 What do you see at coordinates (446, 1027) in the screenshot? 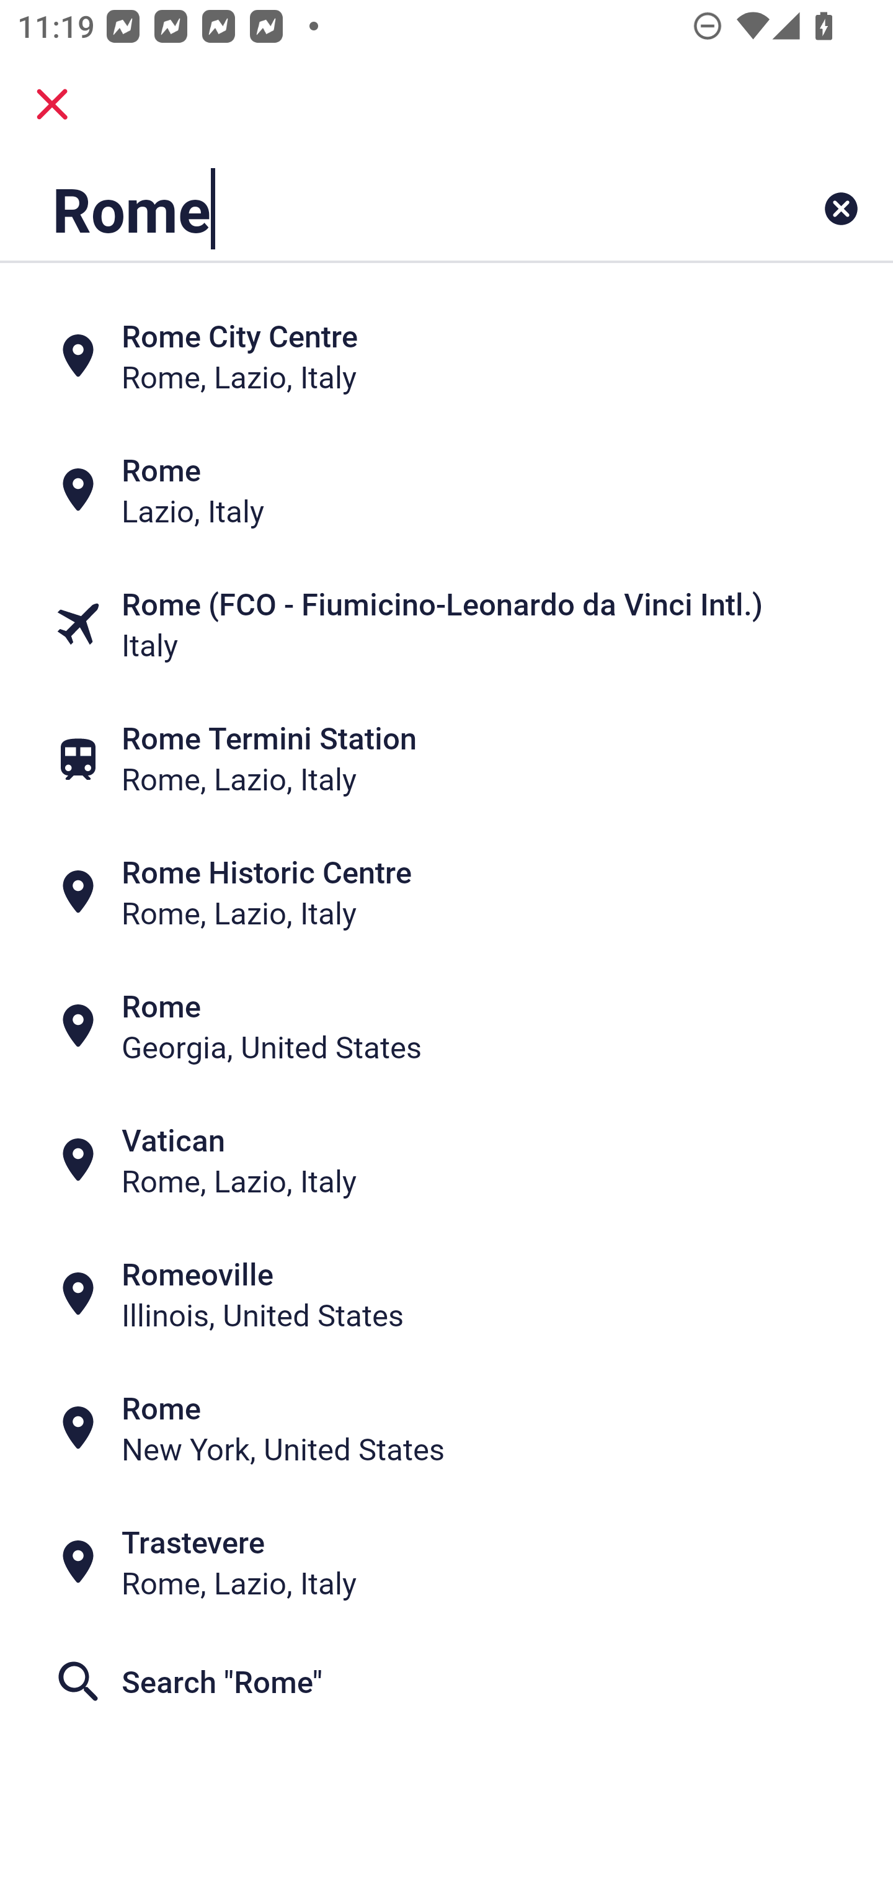
I see `Rome Georgia, United States` at bounding box center [446, 1027].